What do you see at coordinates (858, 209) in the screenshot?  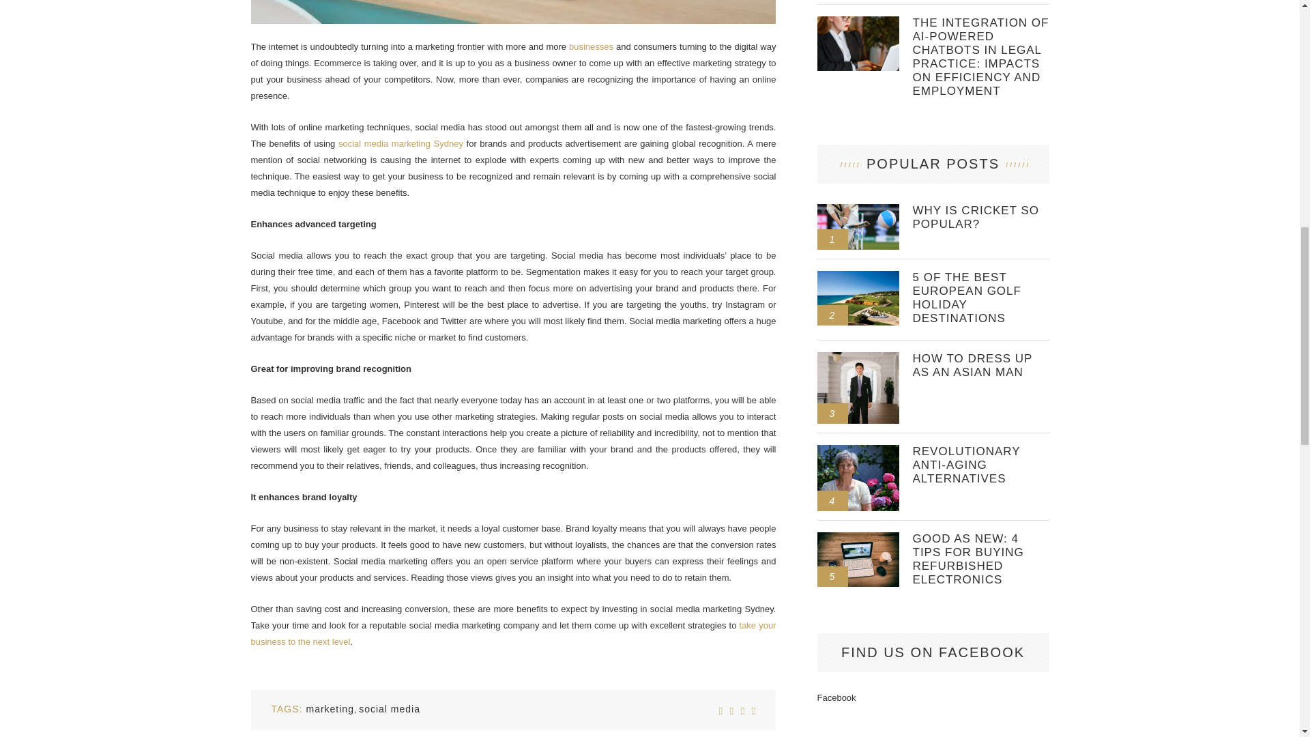 I see `Why is cricket so popular?` at bounding box center [858, 209].